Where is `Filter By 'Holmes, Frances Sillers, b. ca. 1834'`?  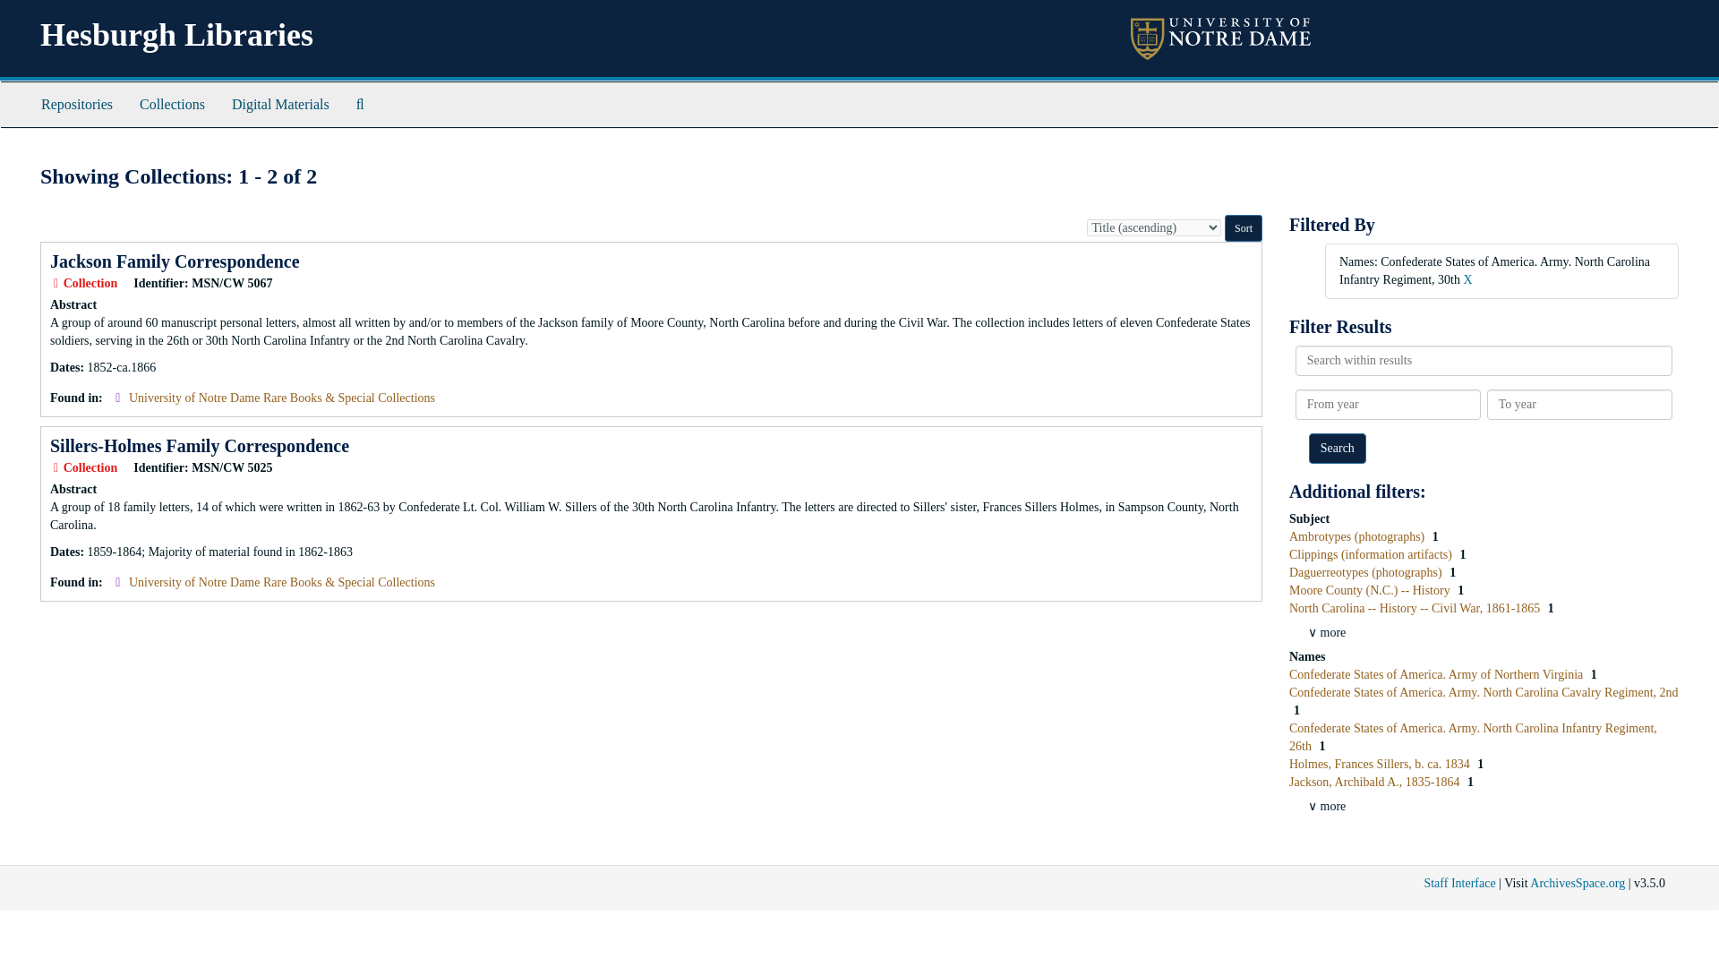 Filter By 'Holmes, Frances Sillers, b. ca. 1834' is located at coordinates (1381, 763).